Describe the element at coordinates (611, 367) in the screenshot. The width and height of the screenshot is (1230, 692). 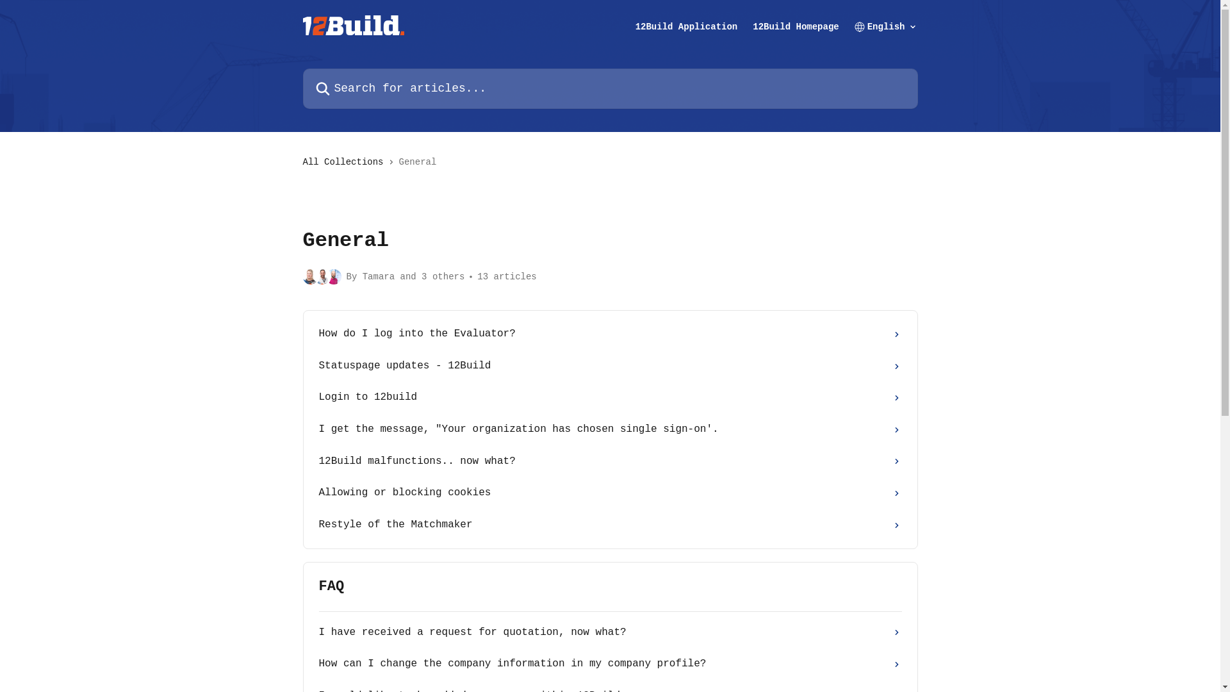
I see `Statuspage updates - 12Build` at that location.